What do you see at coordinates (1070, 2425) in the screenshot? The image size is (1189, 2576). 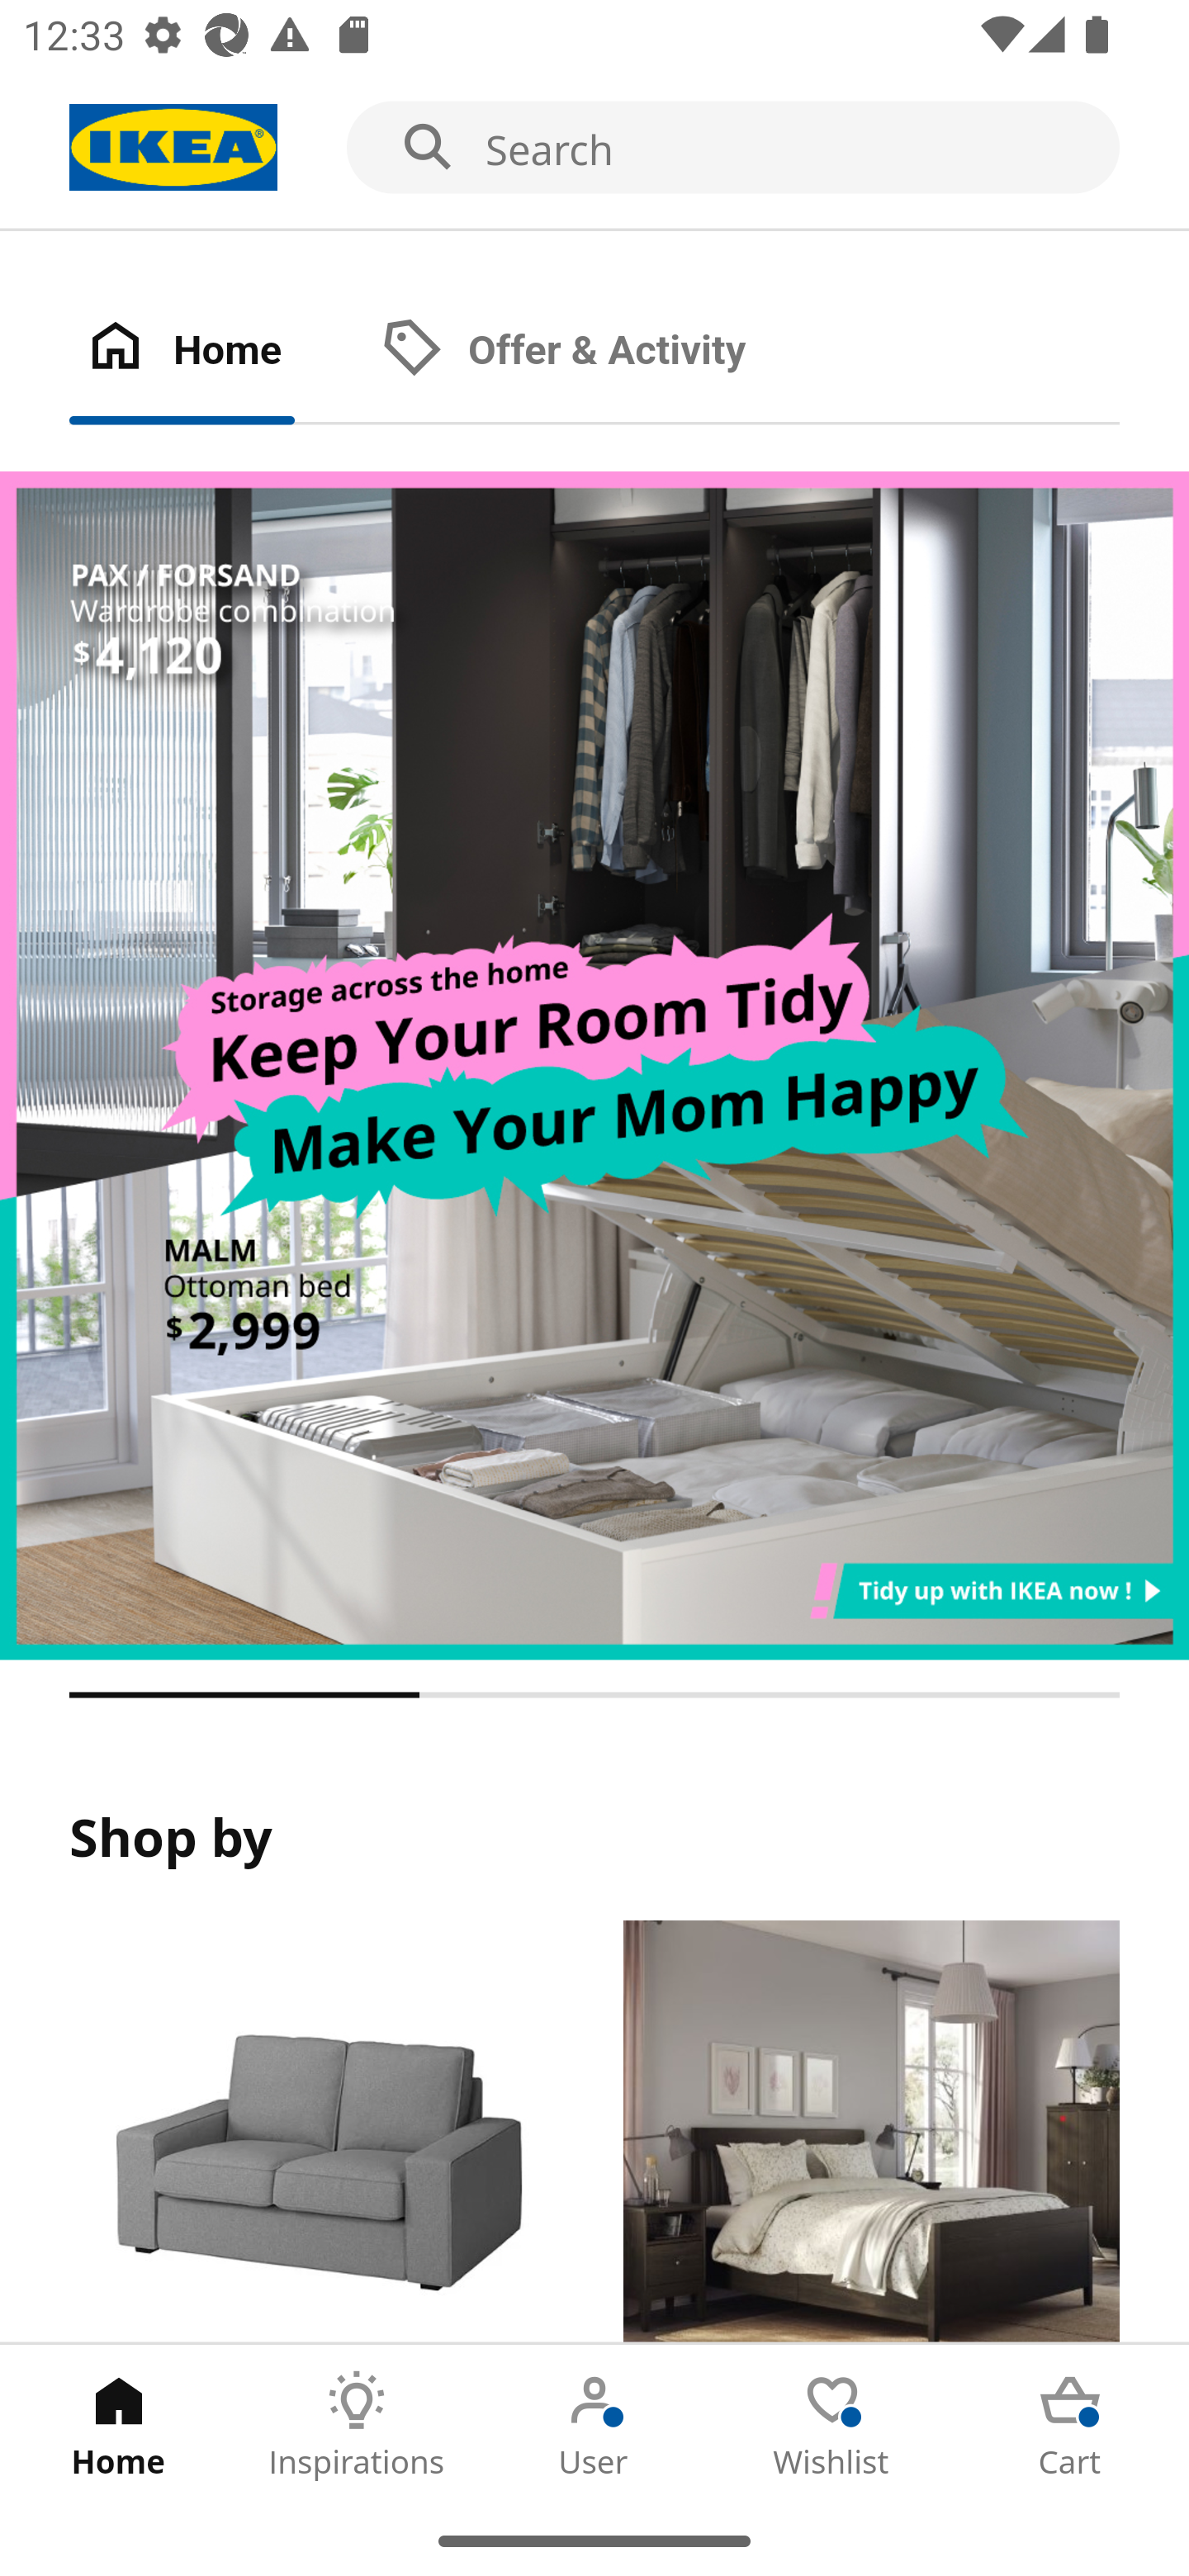 I see `Cart
Tab 5 of 5` at bounding box center [1070, 2425].